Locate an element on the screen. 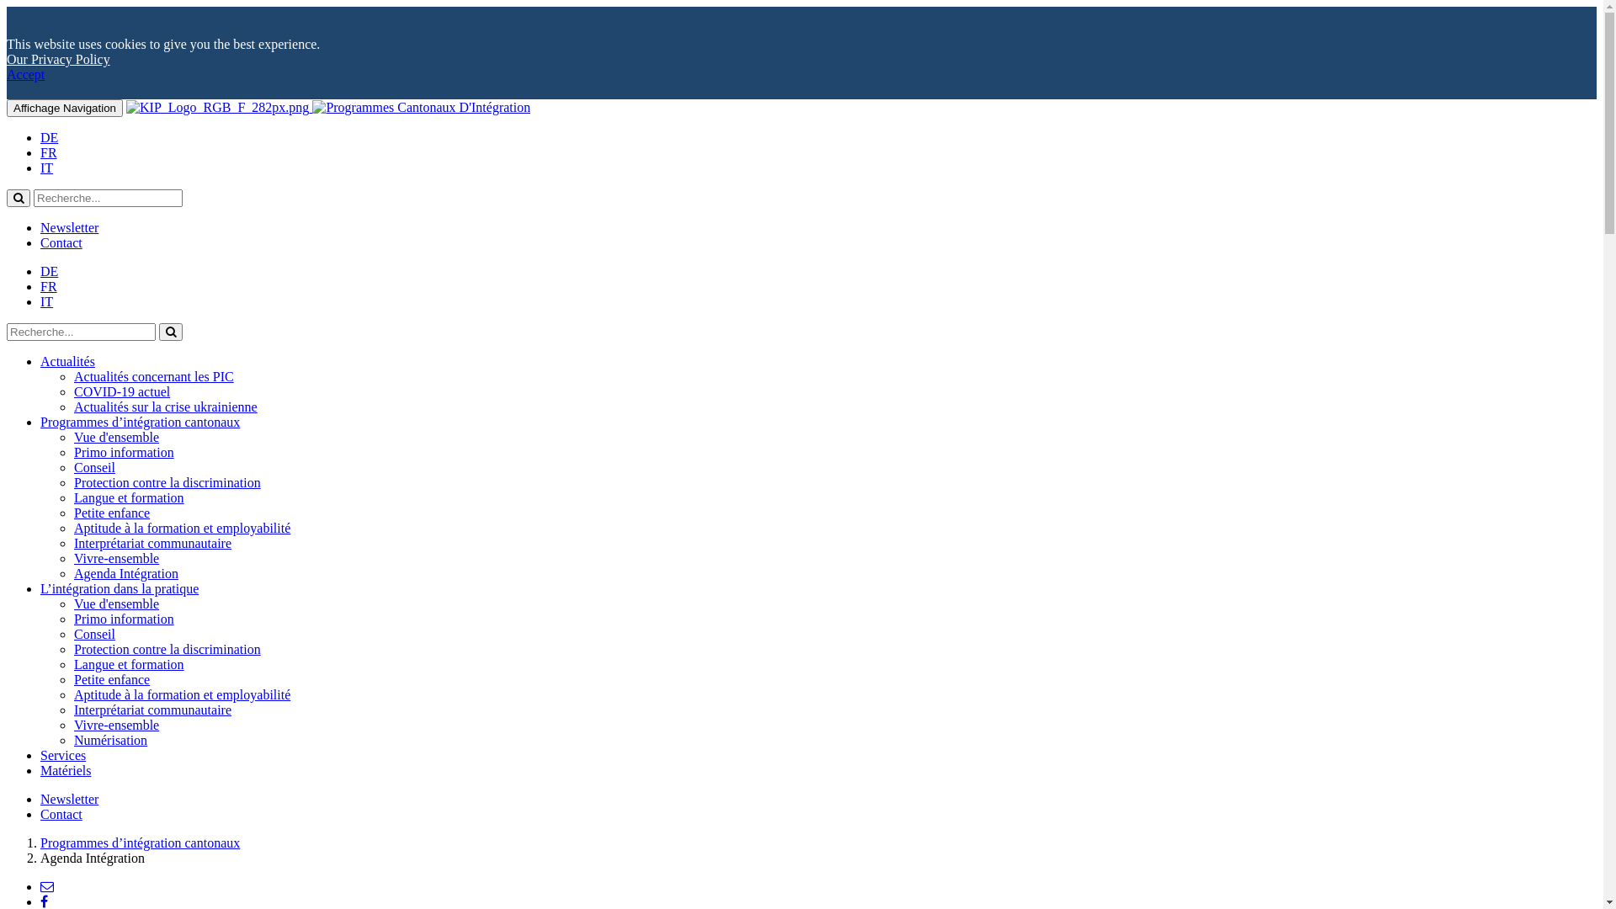 Image resolution: width=1616 pixels, height=909 pixels. Vue d'ensemble is located at coordinates (116, 438).